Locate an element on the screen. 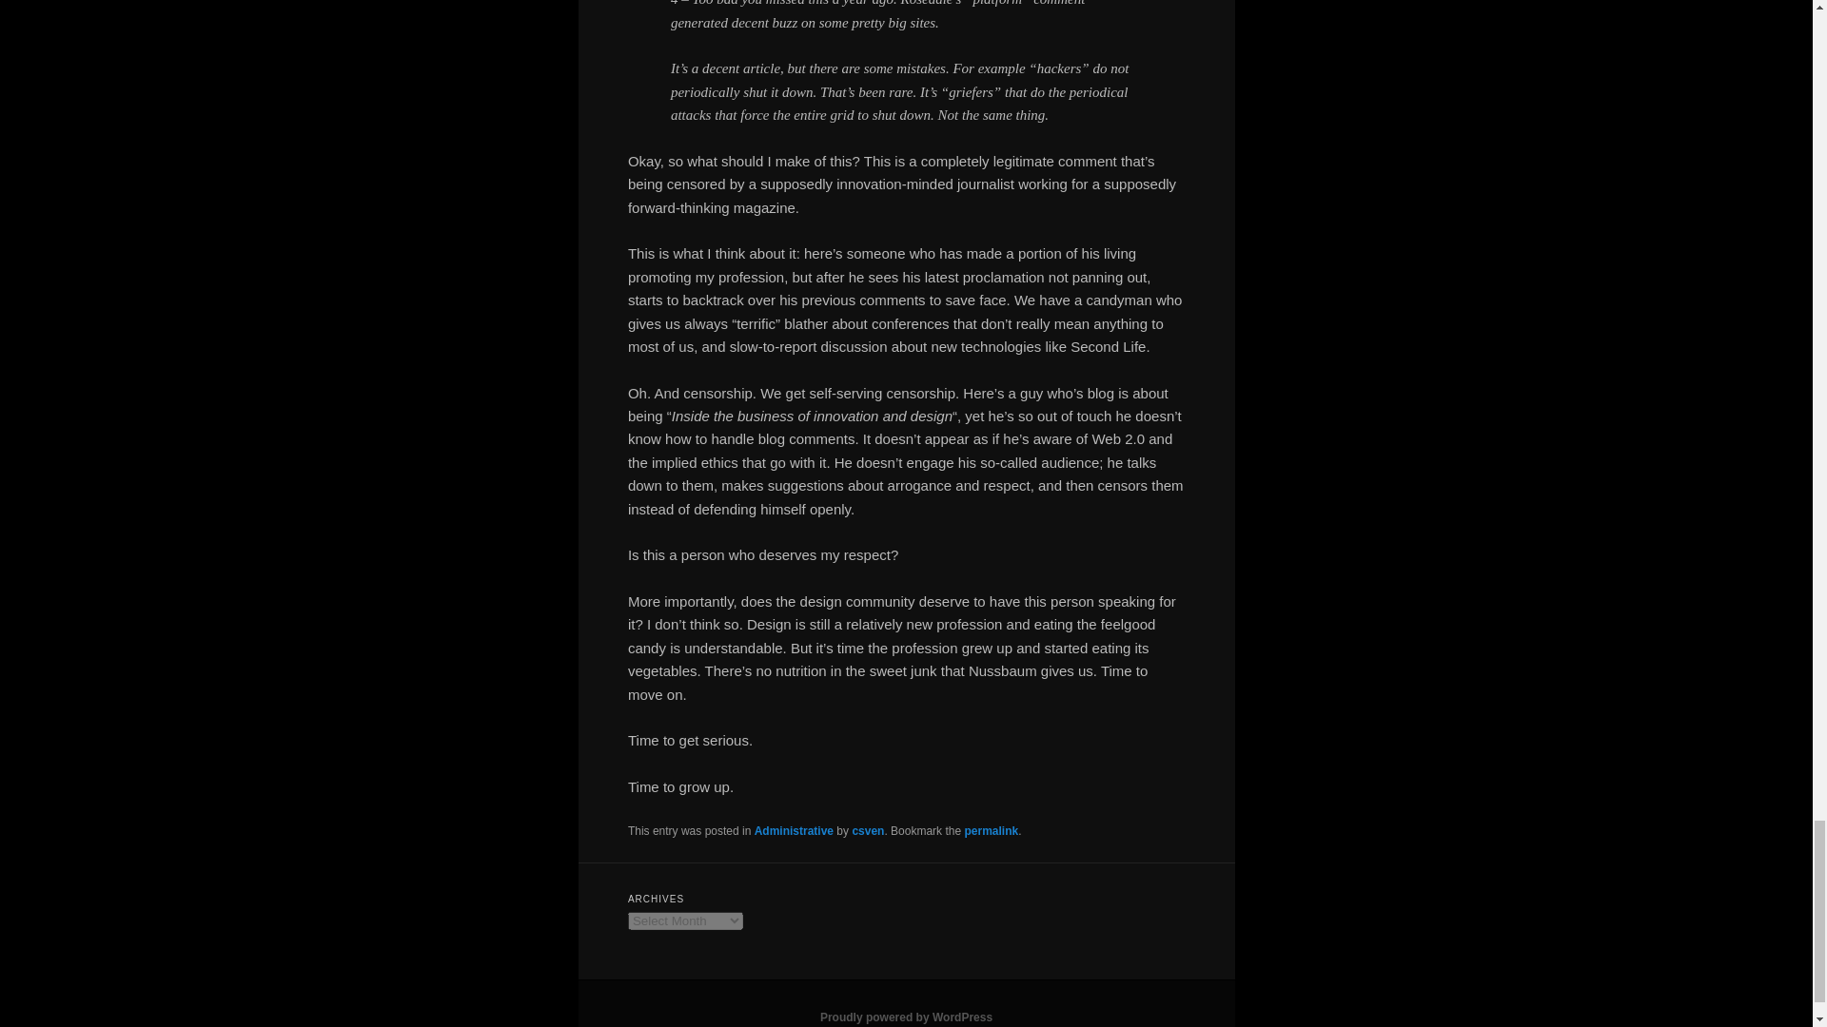 This screenshot has height=1027, width=1827. permalink is located at coordinates (991, 831).